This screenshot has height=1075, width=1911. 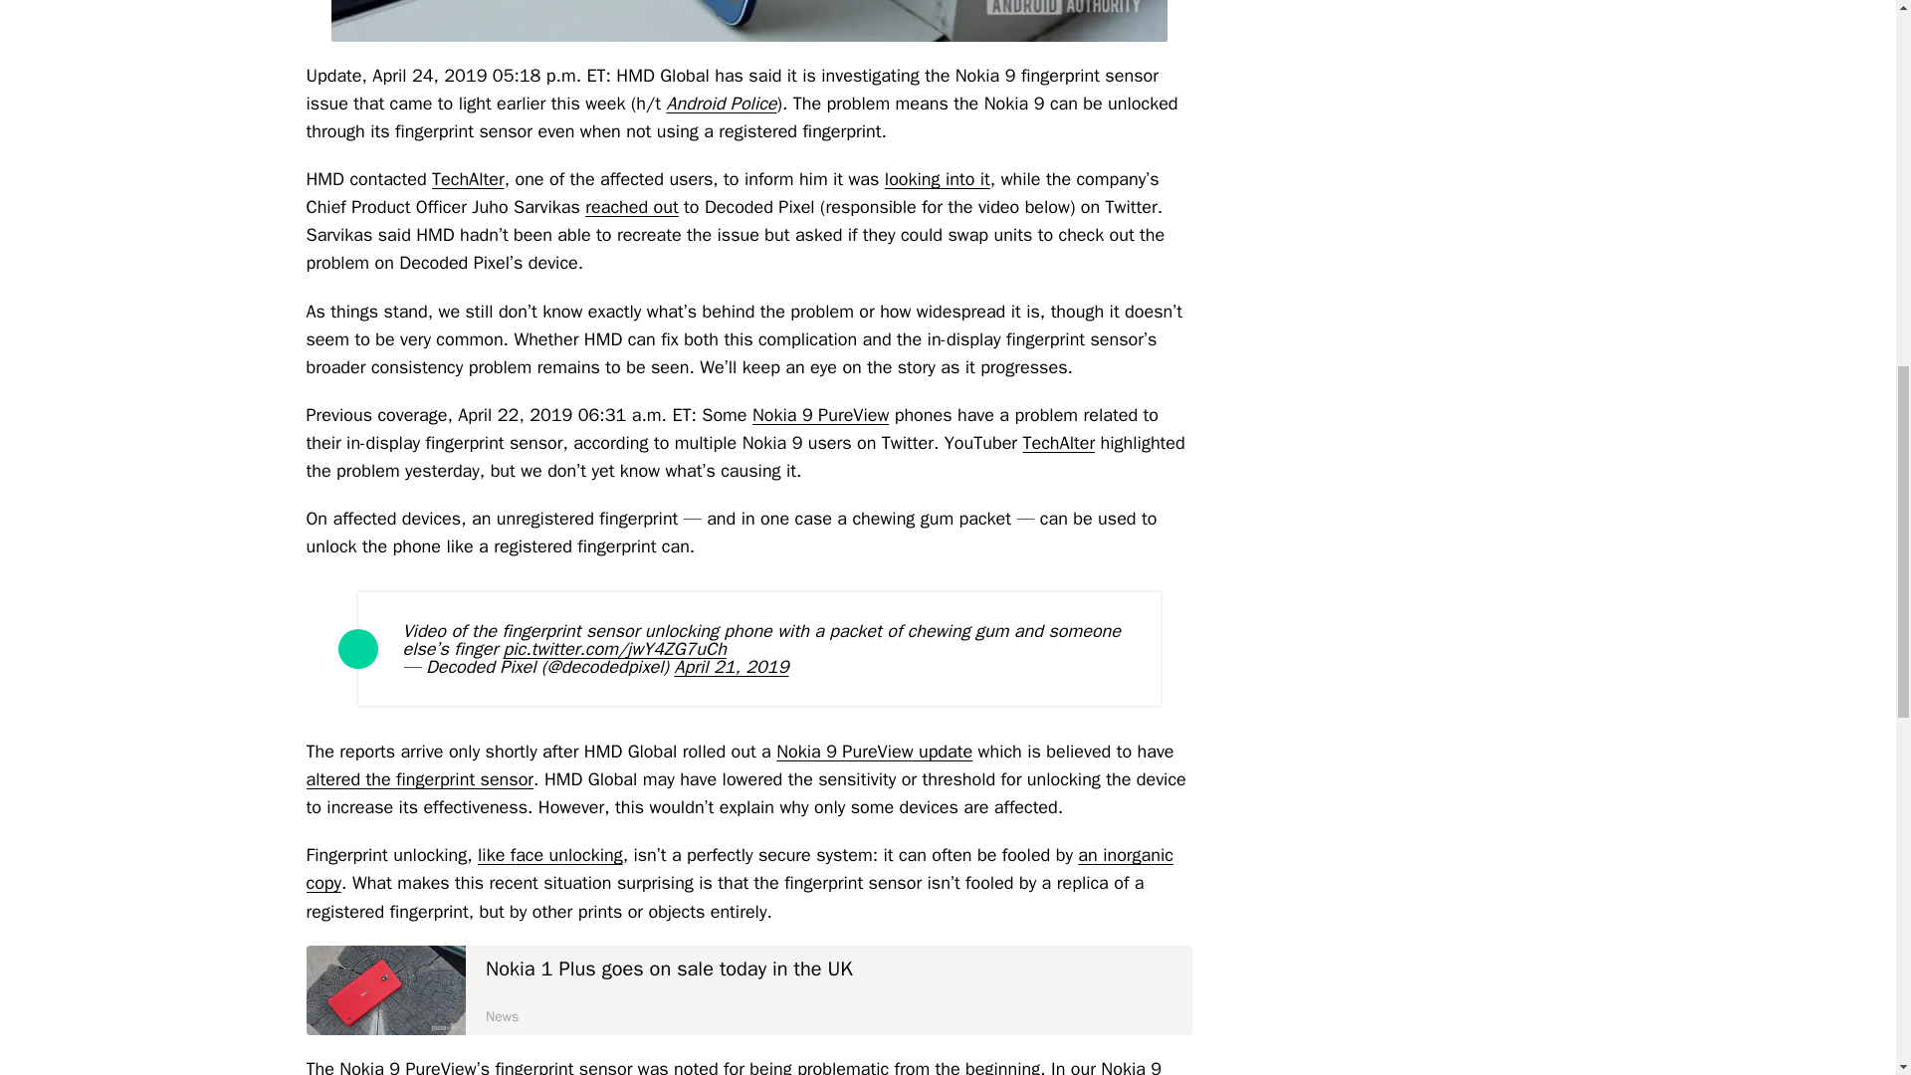 What do you see at coordinates (549, 854) in the screenshot?
I see `like face unlocking` at bounding box center [549, 854].